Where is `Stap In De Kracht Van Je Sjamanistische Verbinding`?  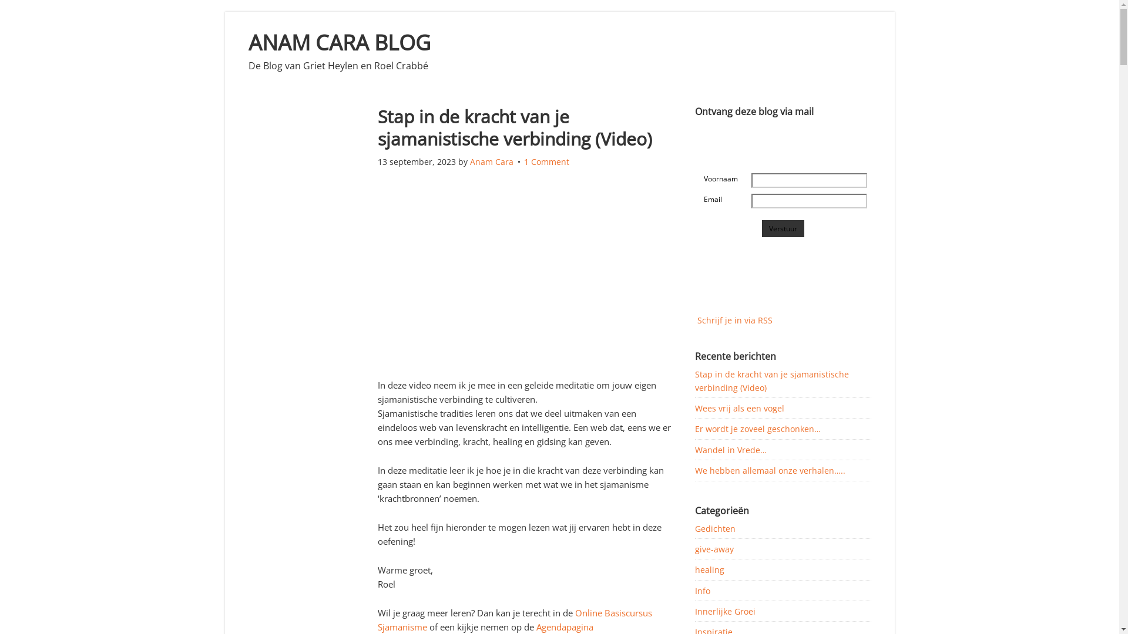
Stap In De Kracht Van Je Sjamanistische Verbinding is located at coordinates (524, 281).